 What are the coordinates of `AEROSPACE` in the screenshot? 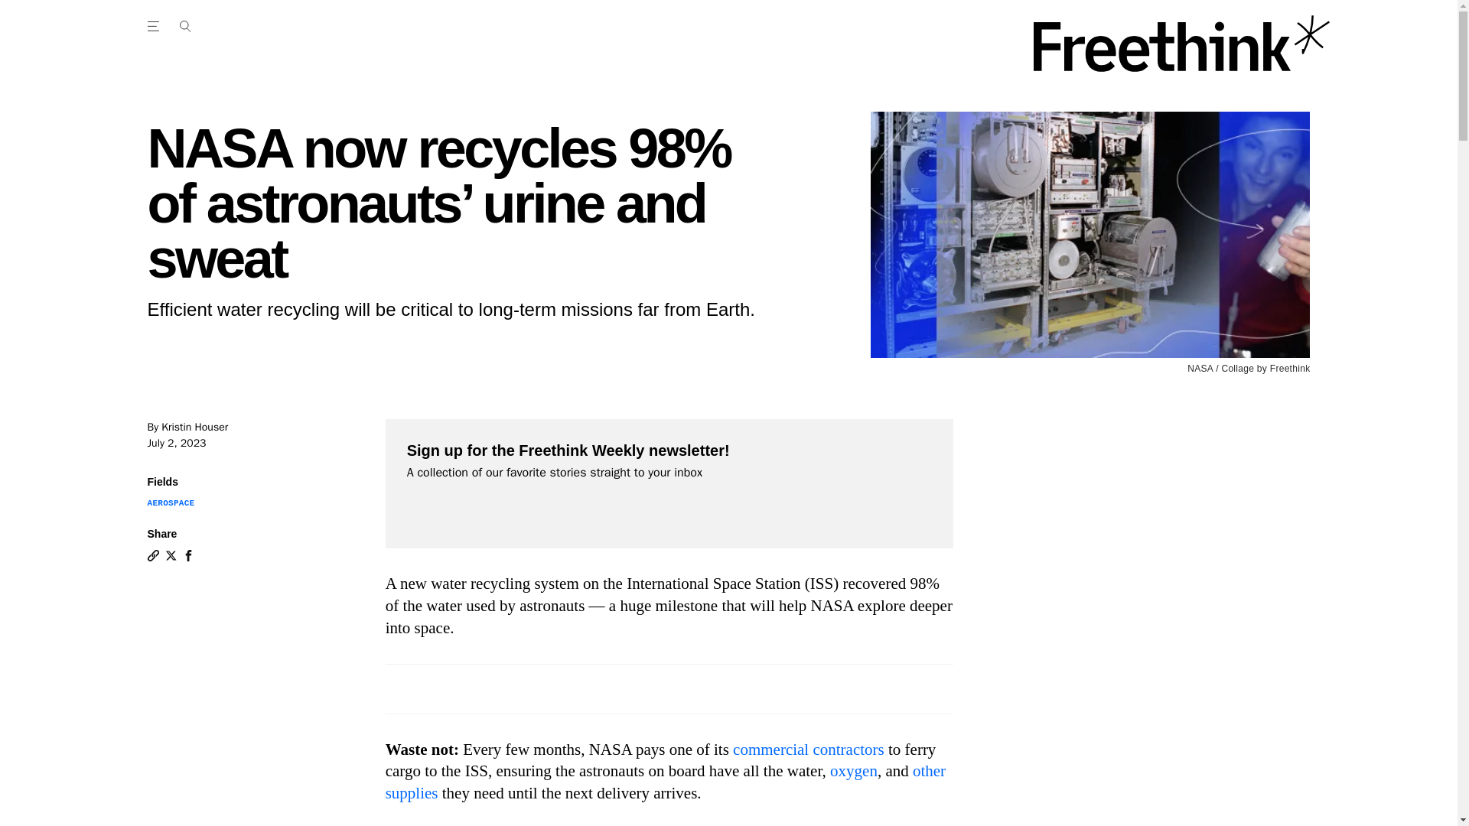 It's located at (170, 503).